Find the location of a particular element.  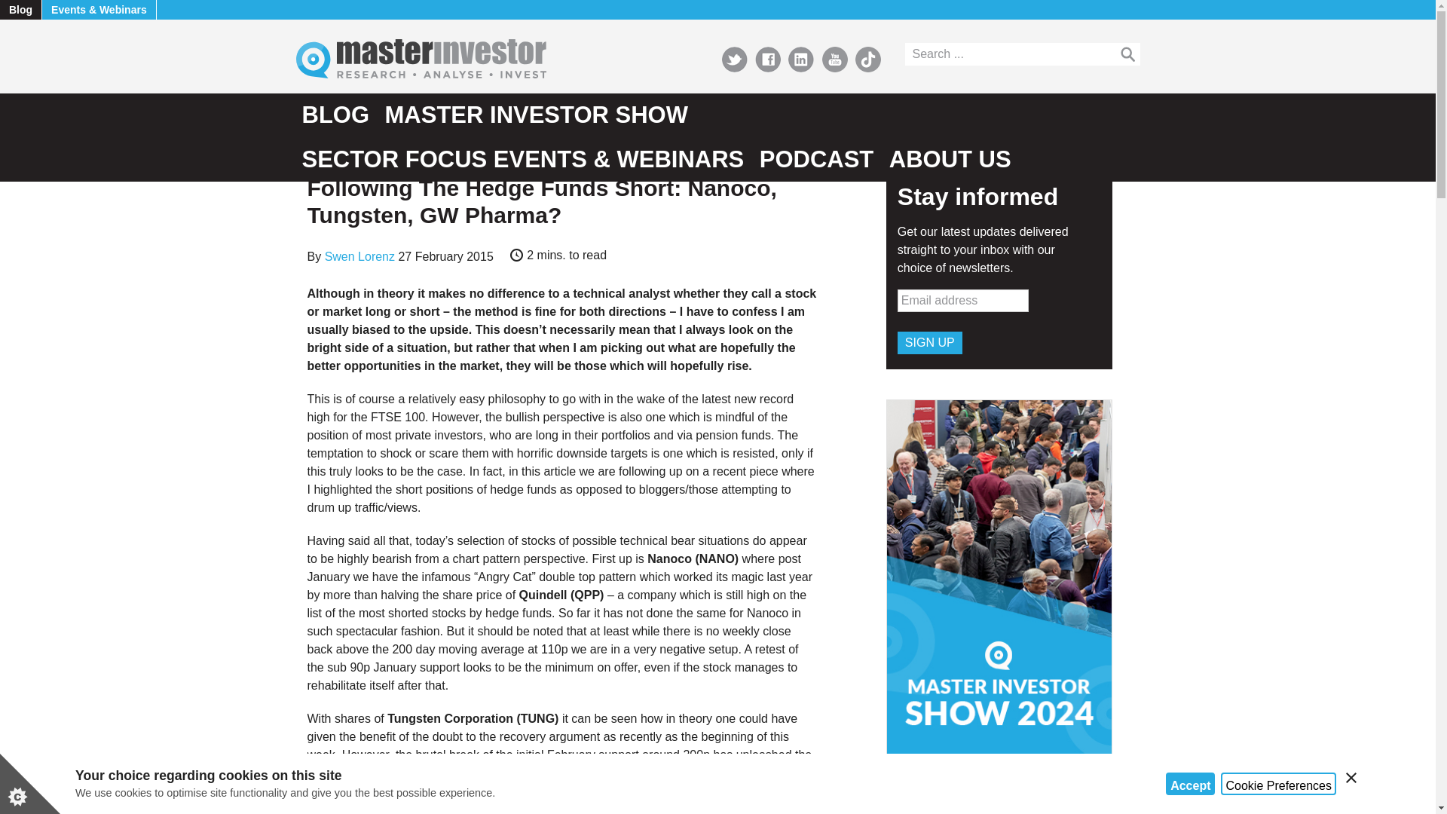

Go to the Latest category archives. is located at coordinates (360, 150).